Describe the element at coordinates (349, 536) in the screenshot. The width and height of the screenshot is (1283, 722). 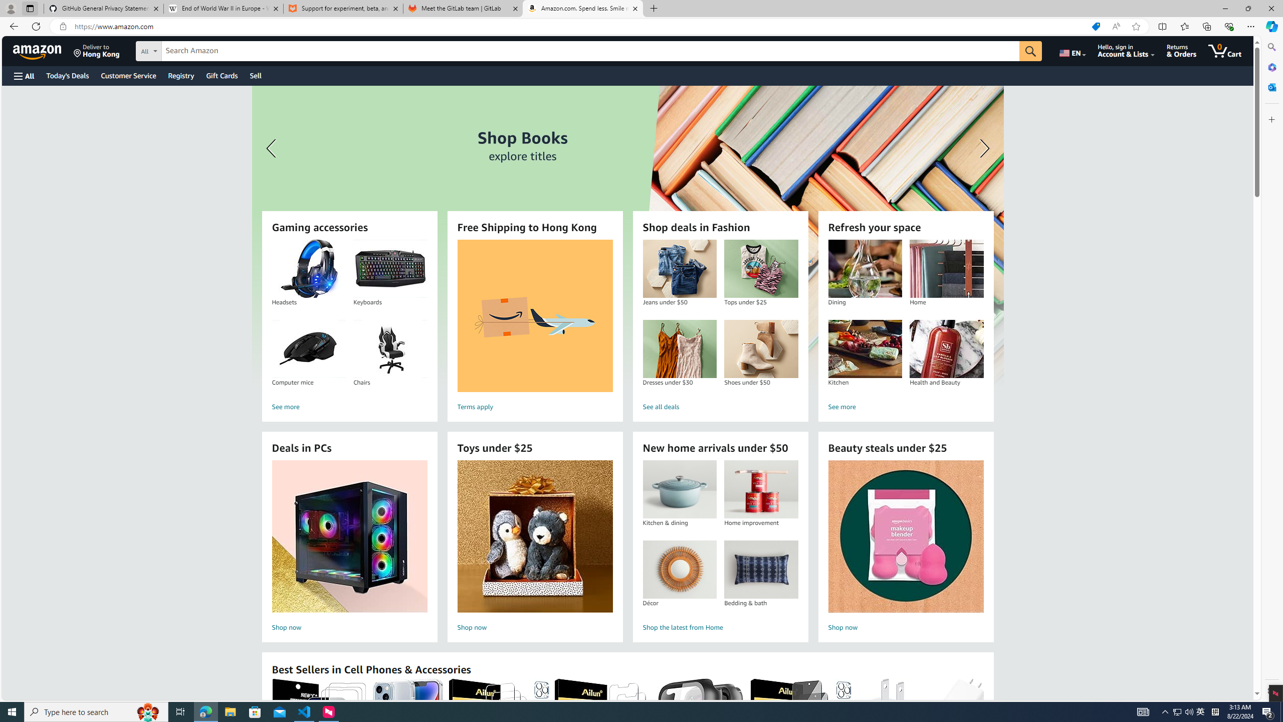
I see `Deals in PCs` at that location.